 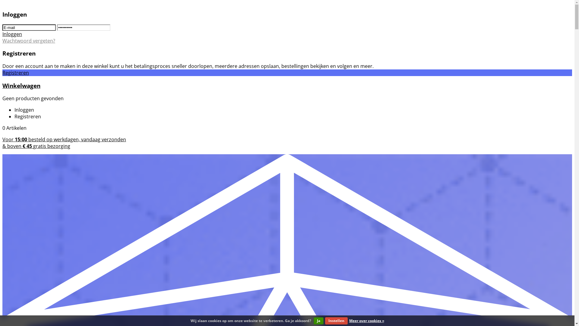 I want to click on Instellen, so click(x=337, y=321).